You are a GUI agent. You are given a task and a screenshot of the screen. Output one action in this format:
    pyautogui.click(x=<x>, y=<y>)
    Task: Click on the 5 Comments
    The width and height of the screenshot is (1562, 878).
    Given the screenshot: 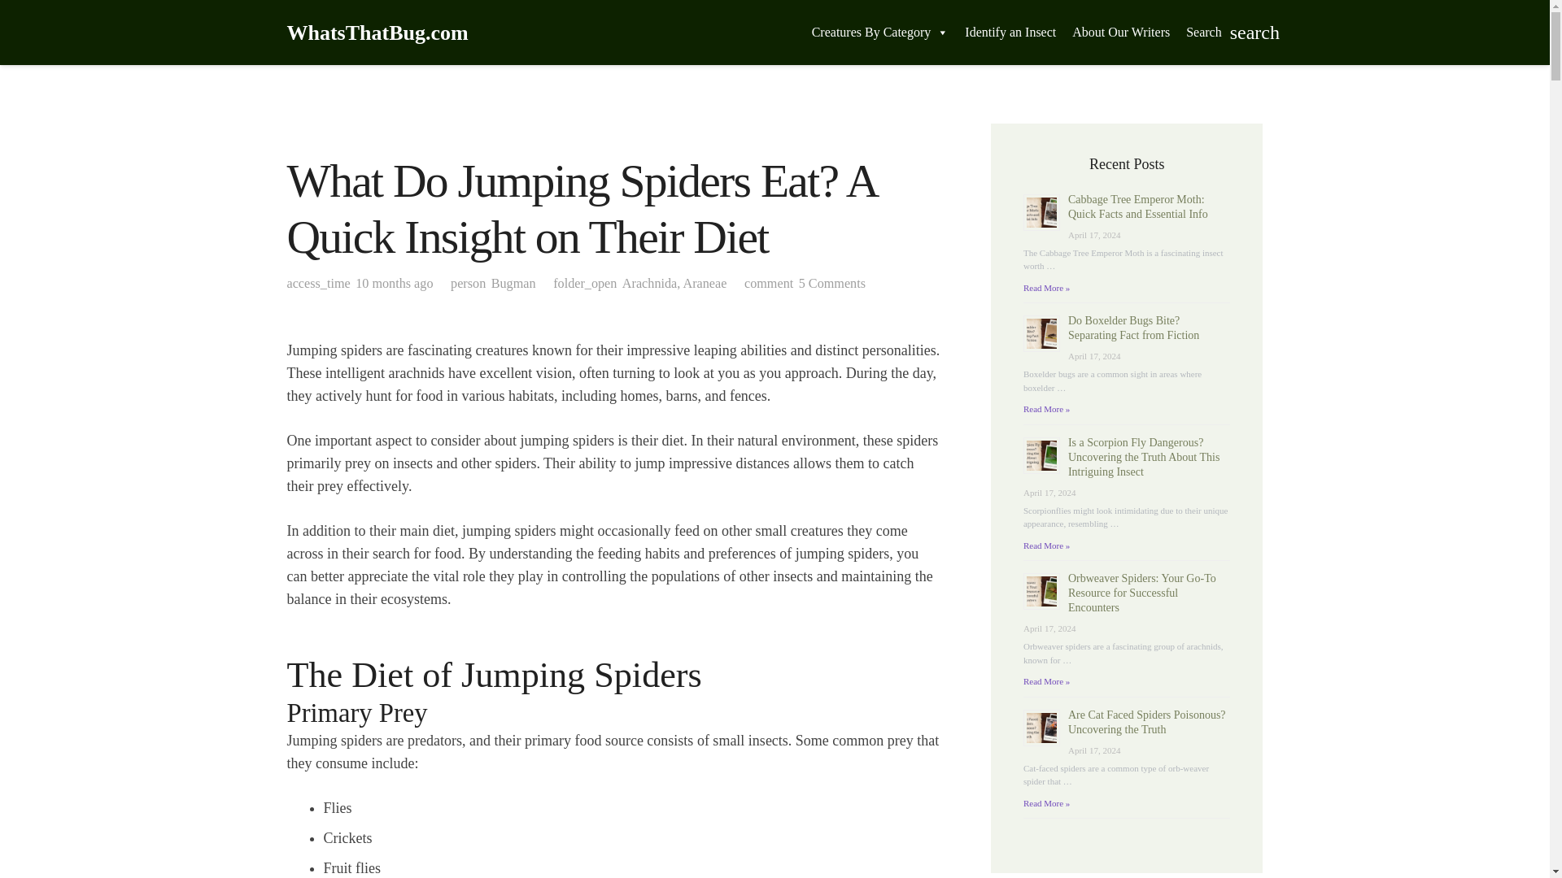 What is the action you would take?
    pyautogui.click(x=831, y=283)
    